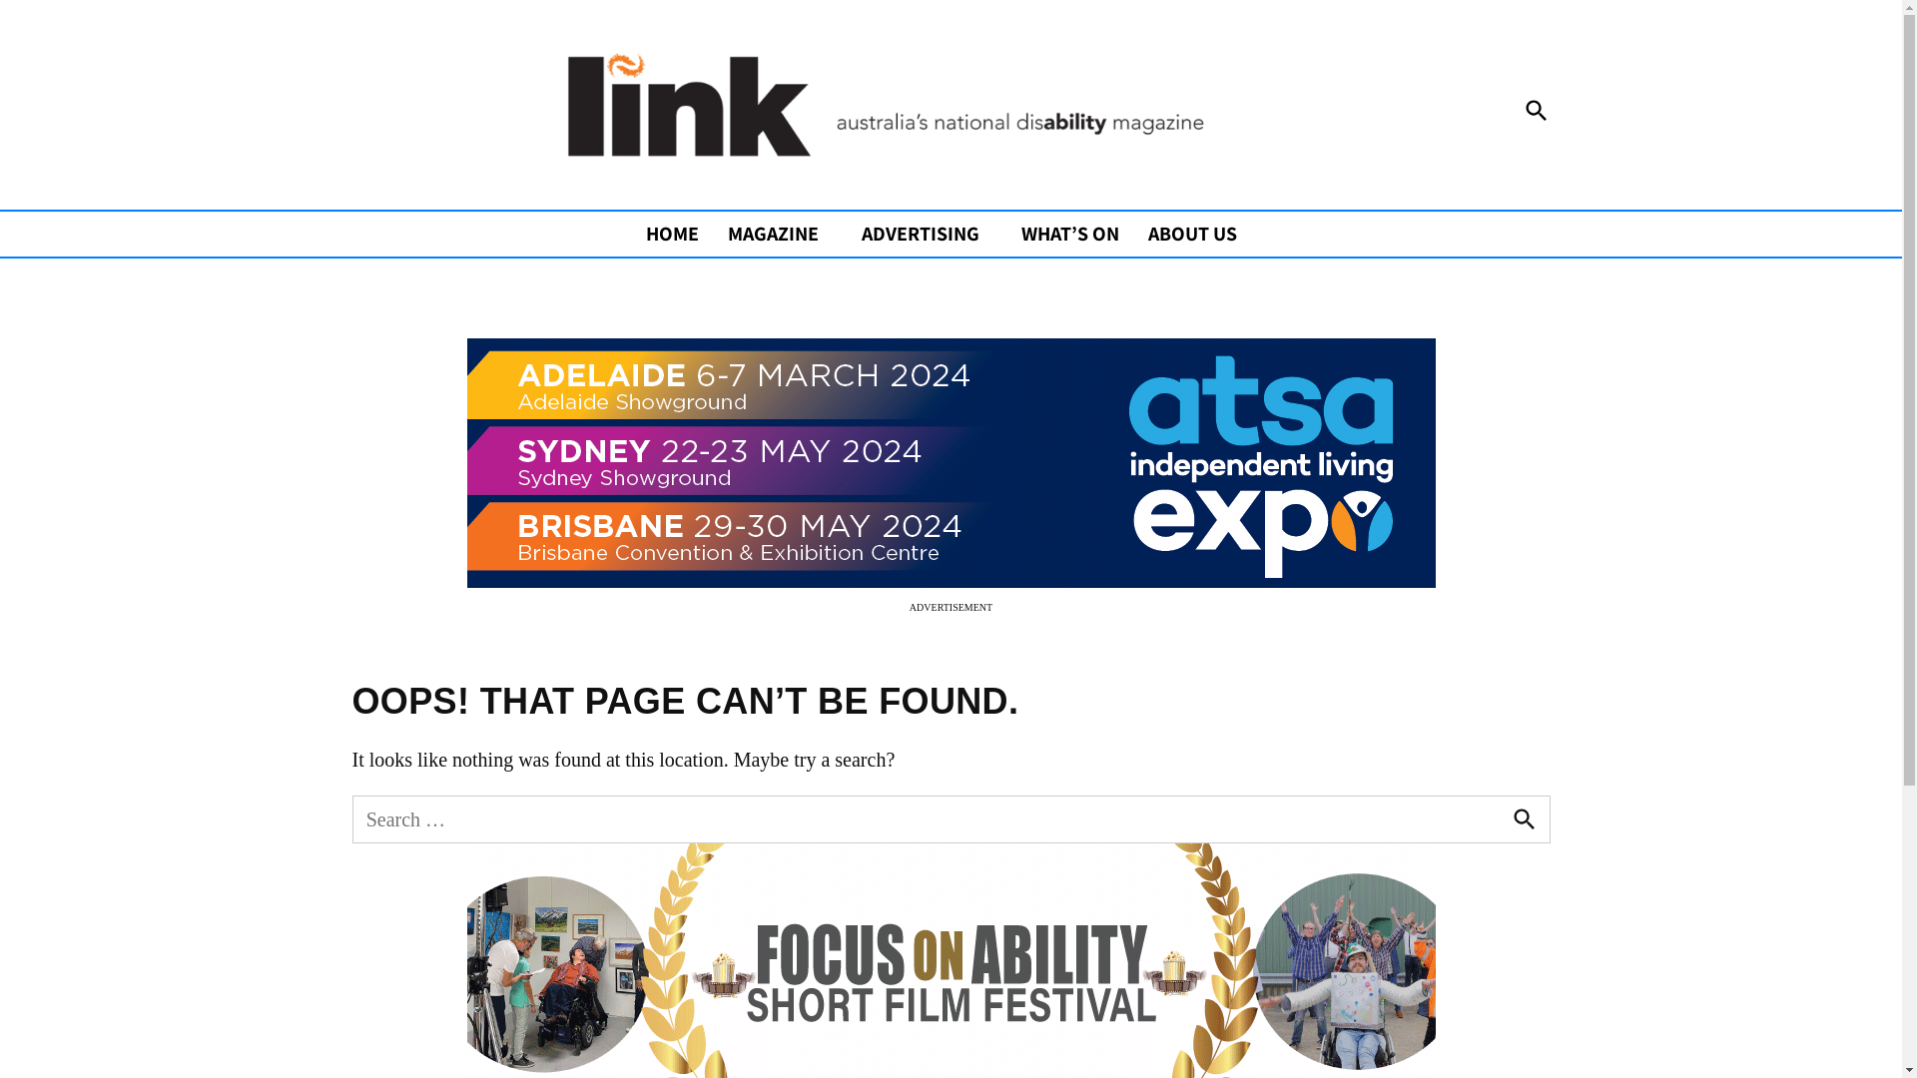 The height and width of the screenshot is (1078, 1917). I want to click on HOME, so click(677, 234).